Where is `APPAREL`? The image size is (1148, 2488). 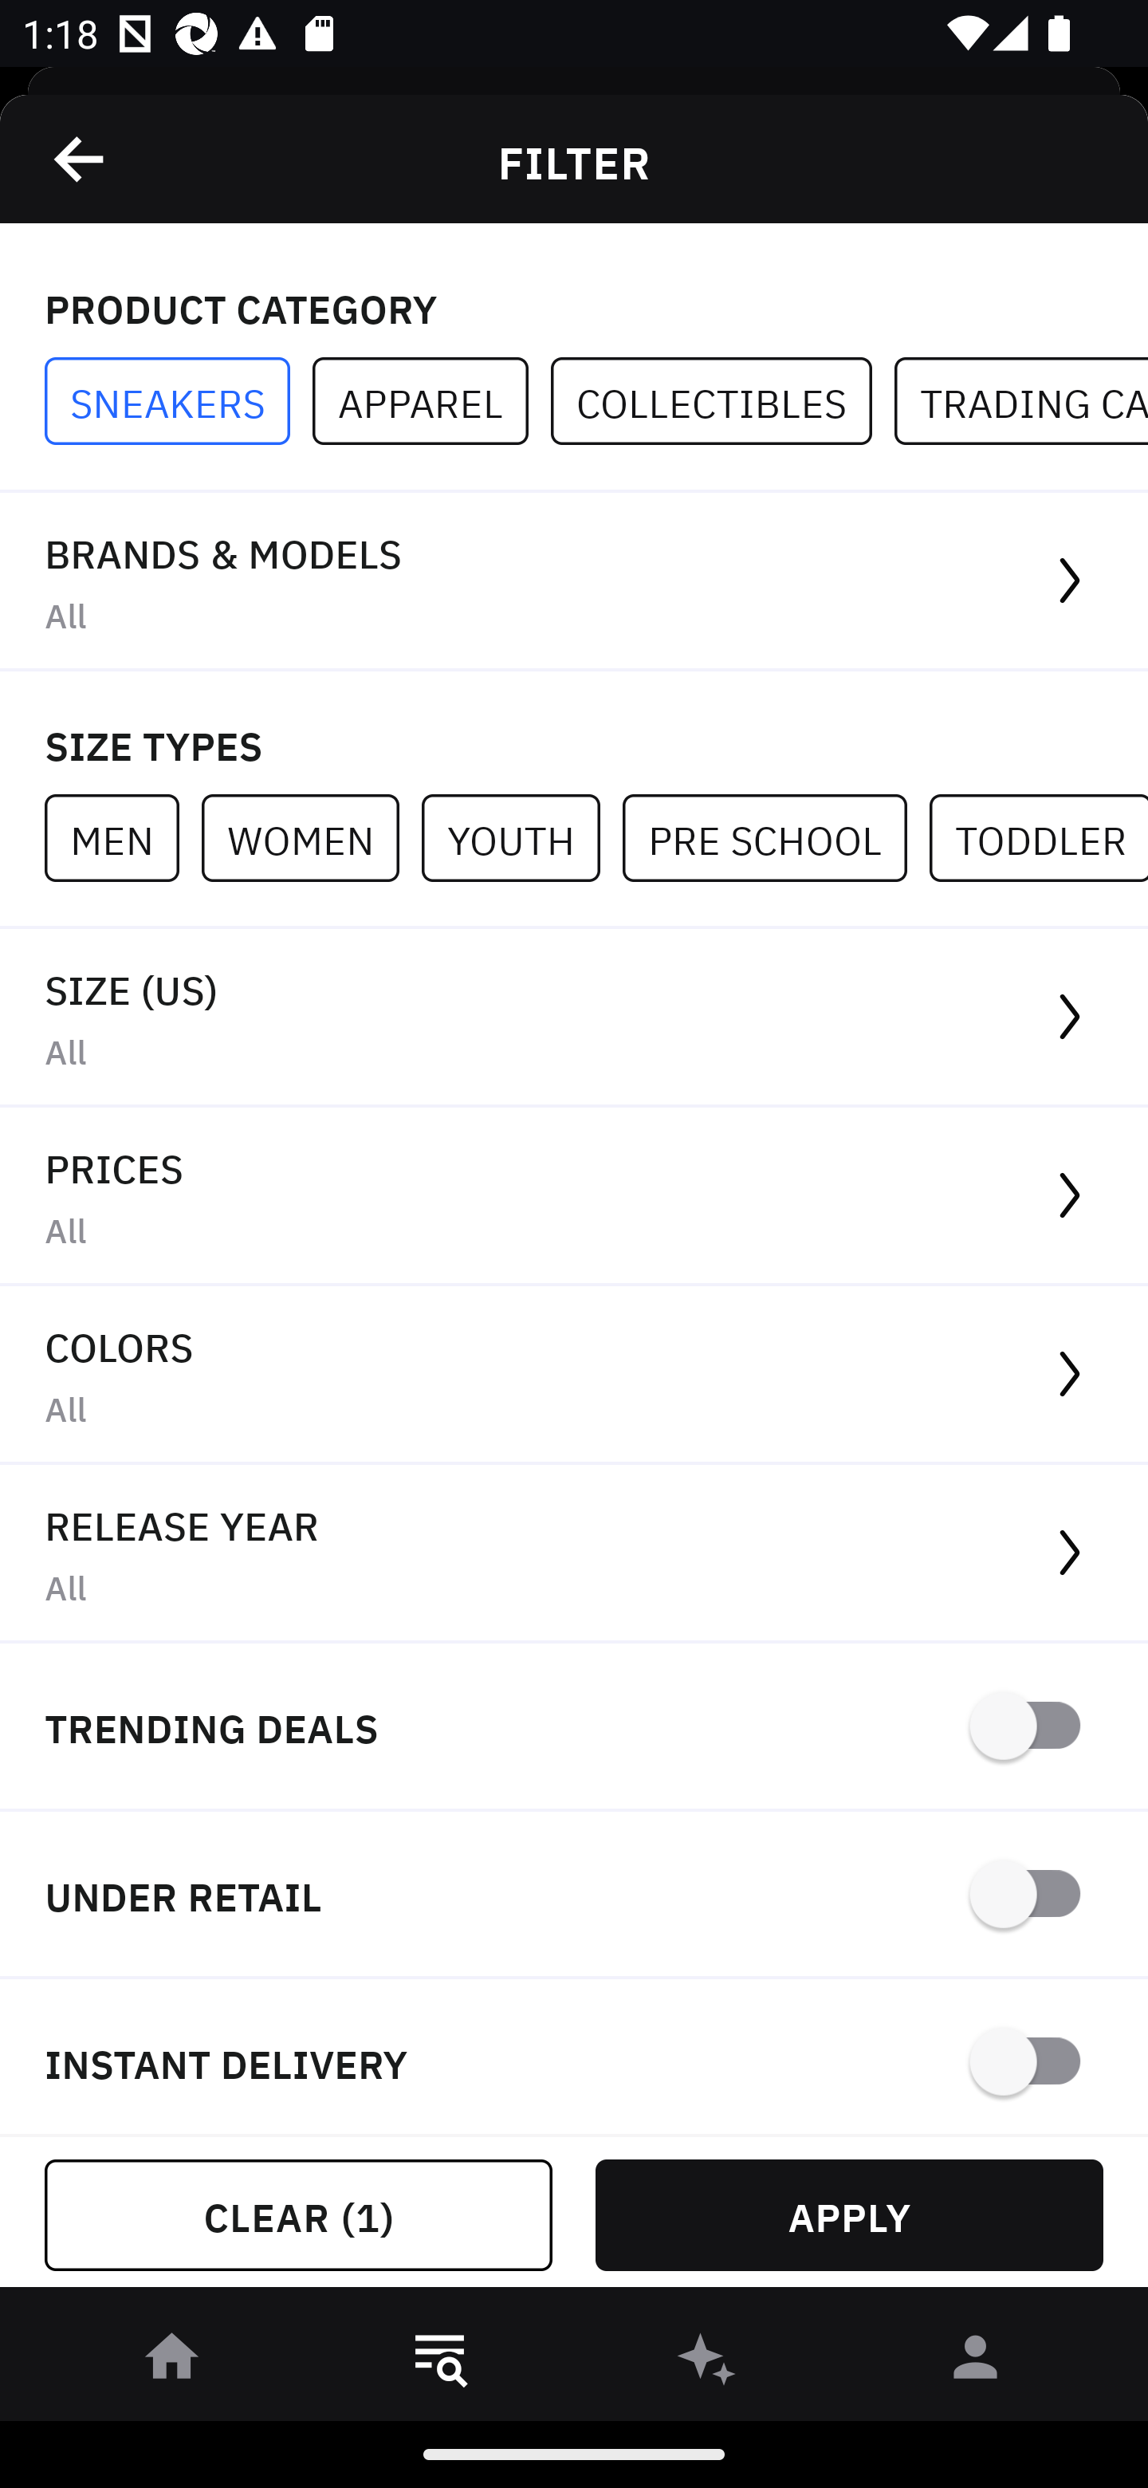
APPAREL is located at coordinates (431, 402).